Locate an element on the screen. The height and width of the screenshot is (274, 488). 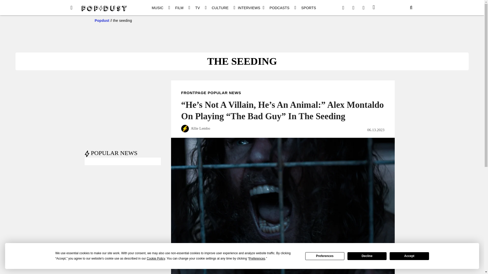
MUSIC is located at coordinates (158, 8).